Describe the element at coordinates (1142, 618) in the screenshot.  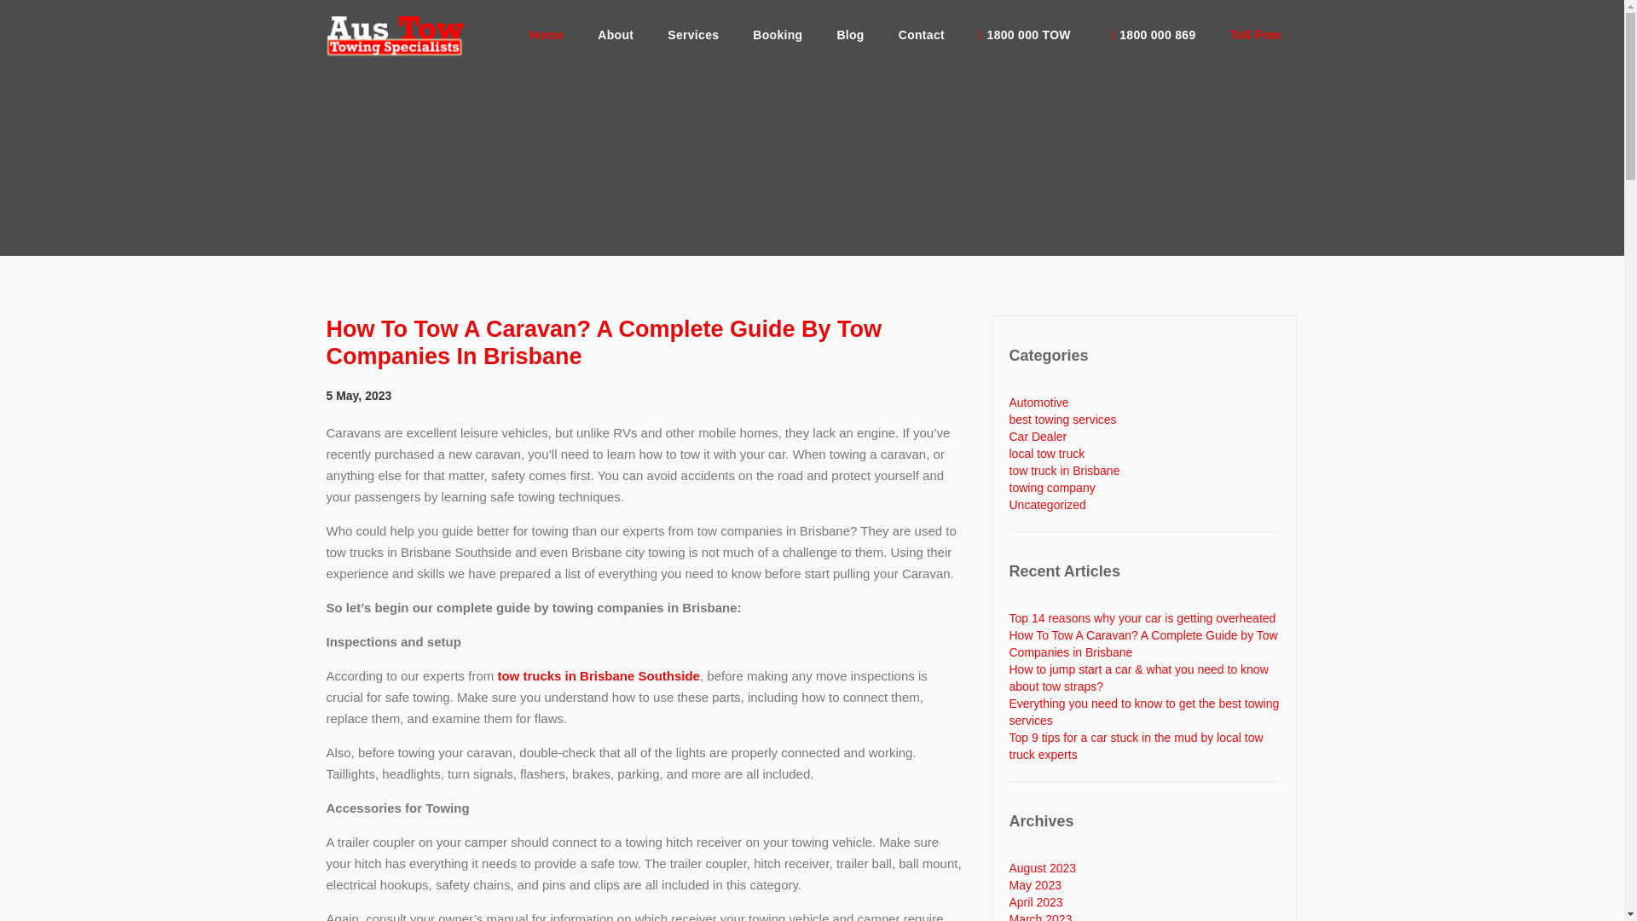
I see `Top 14 reasons why your car is getting overheated` at that location.